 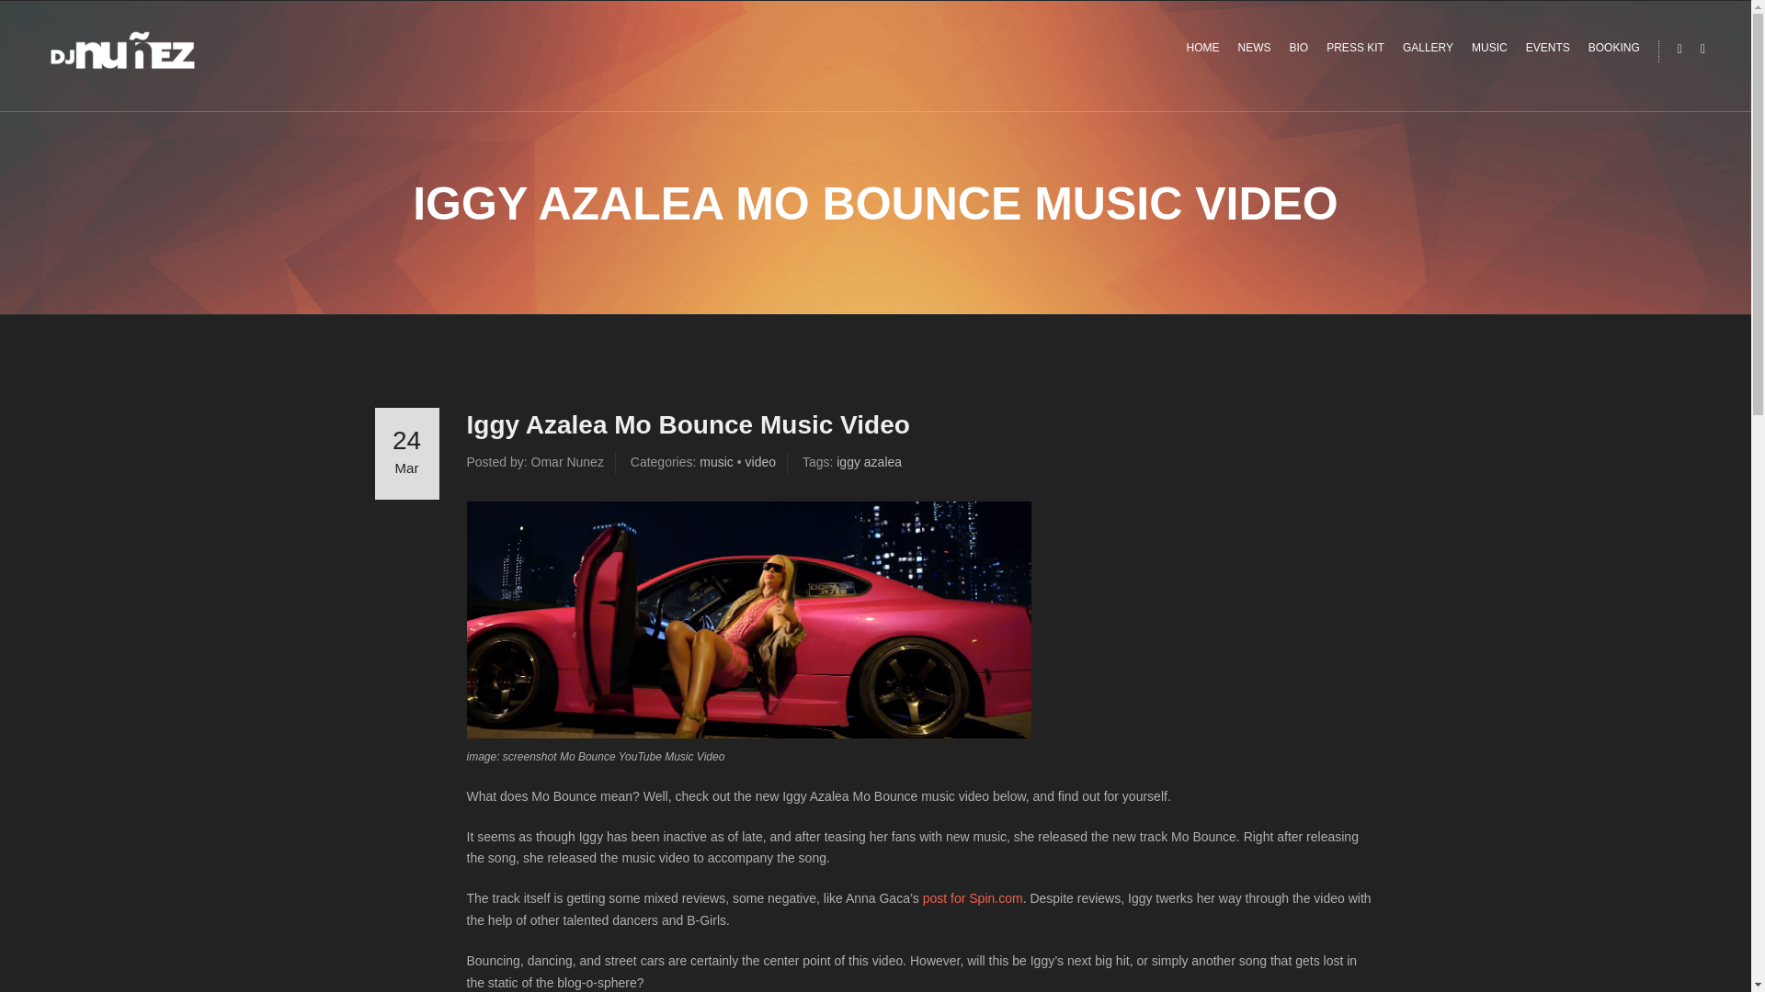 What do you see at coordinates (1614, 48) in the screenshot?
I see `BOOKING` at bounding box center [1614, 48].